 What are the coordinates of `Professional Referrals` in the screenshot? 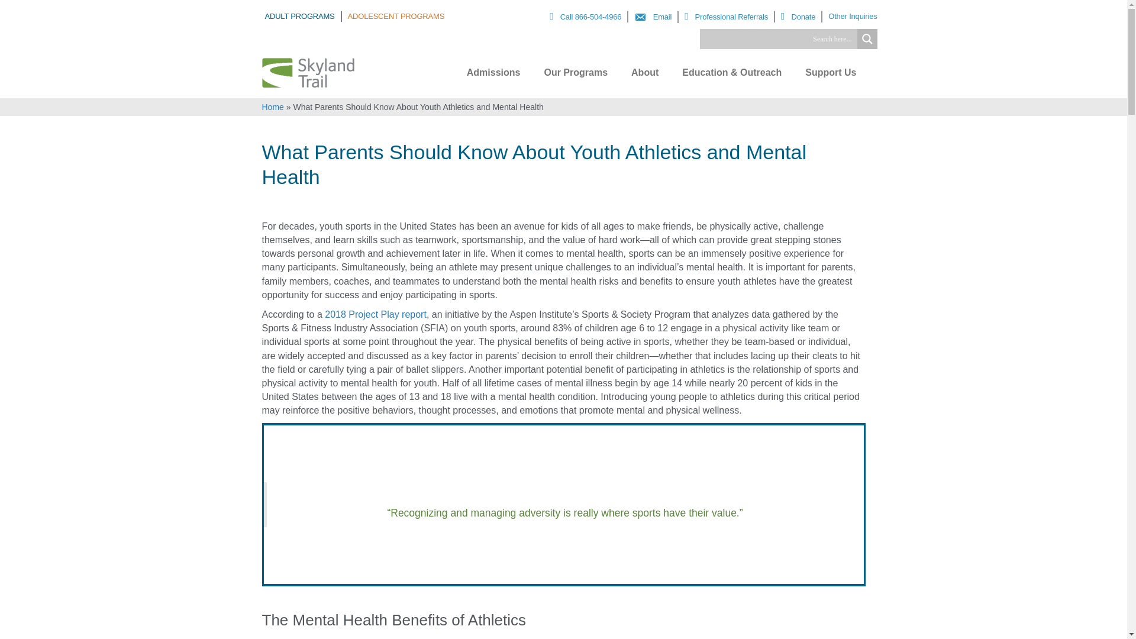 It's located at (730, 17).